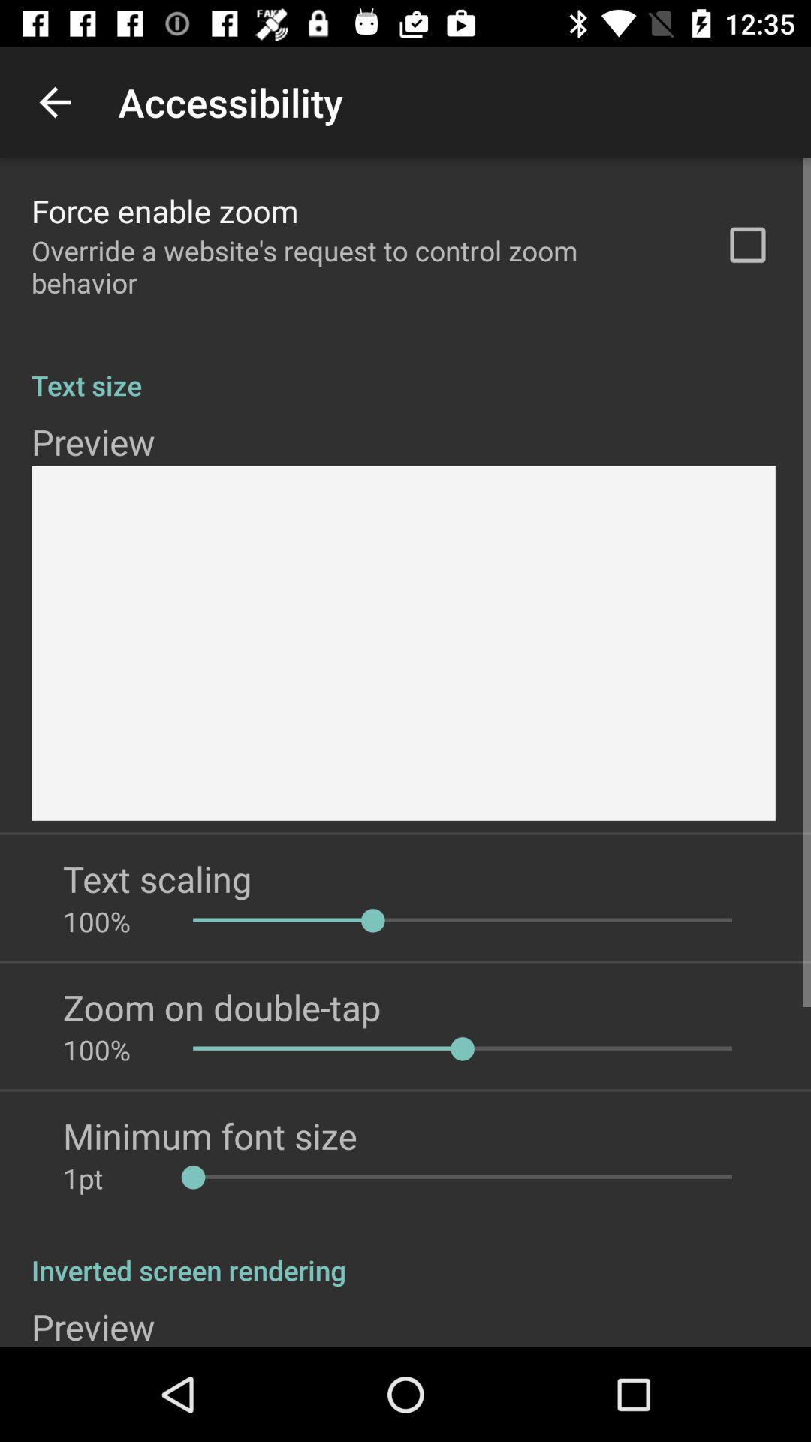 This screenshot has height=1442, width=811. What do you see at coordinates (405, 1254) in the screenshot?
I see `open inverted screen rendering icon` at bounding box center [405, 1254].